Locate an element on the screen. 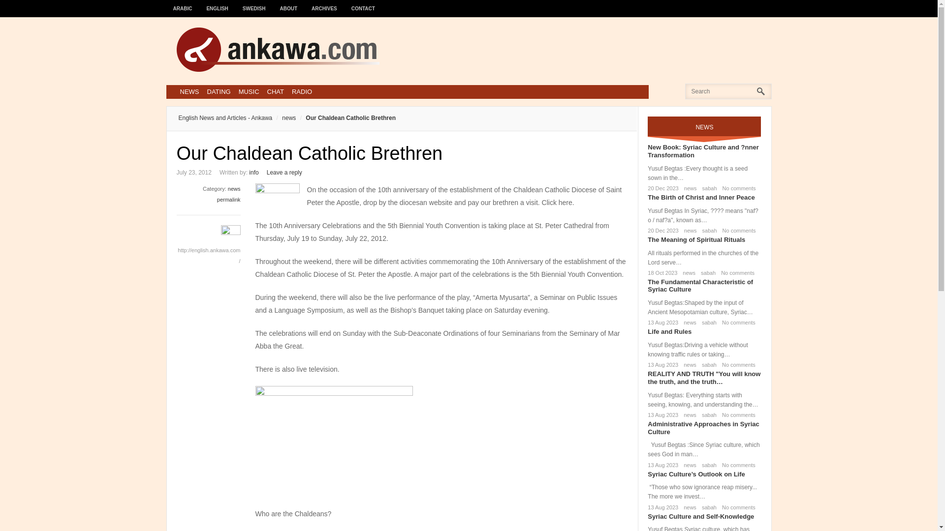 Image resolution: width=945 pixels, height=531 pixels. ABOUT is located at coordinates (289, 4).